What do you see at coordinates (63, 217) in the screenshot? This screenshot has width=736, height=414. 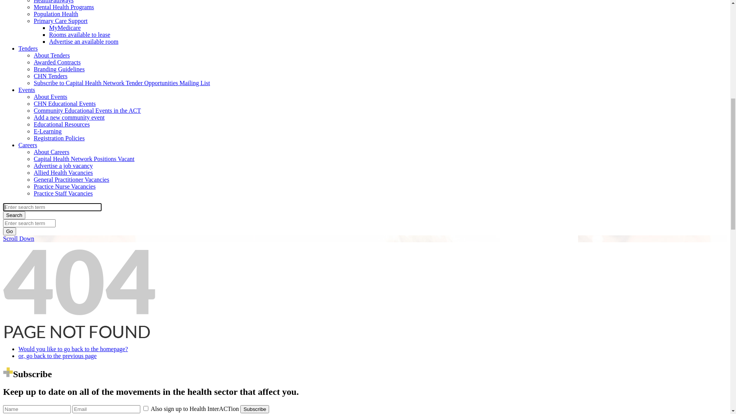 I see `Advance Care Planning` at bounding box center [63, 217].